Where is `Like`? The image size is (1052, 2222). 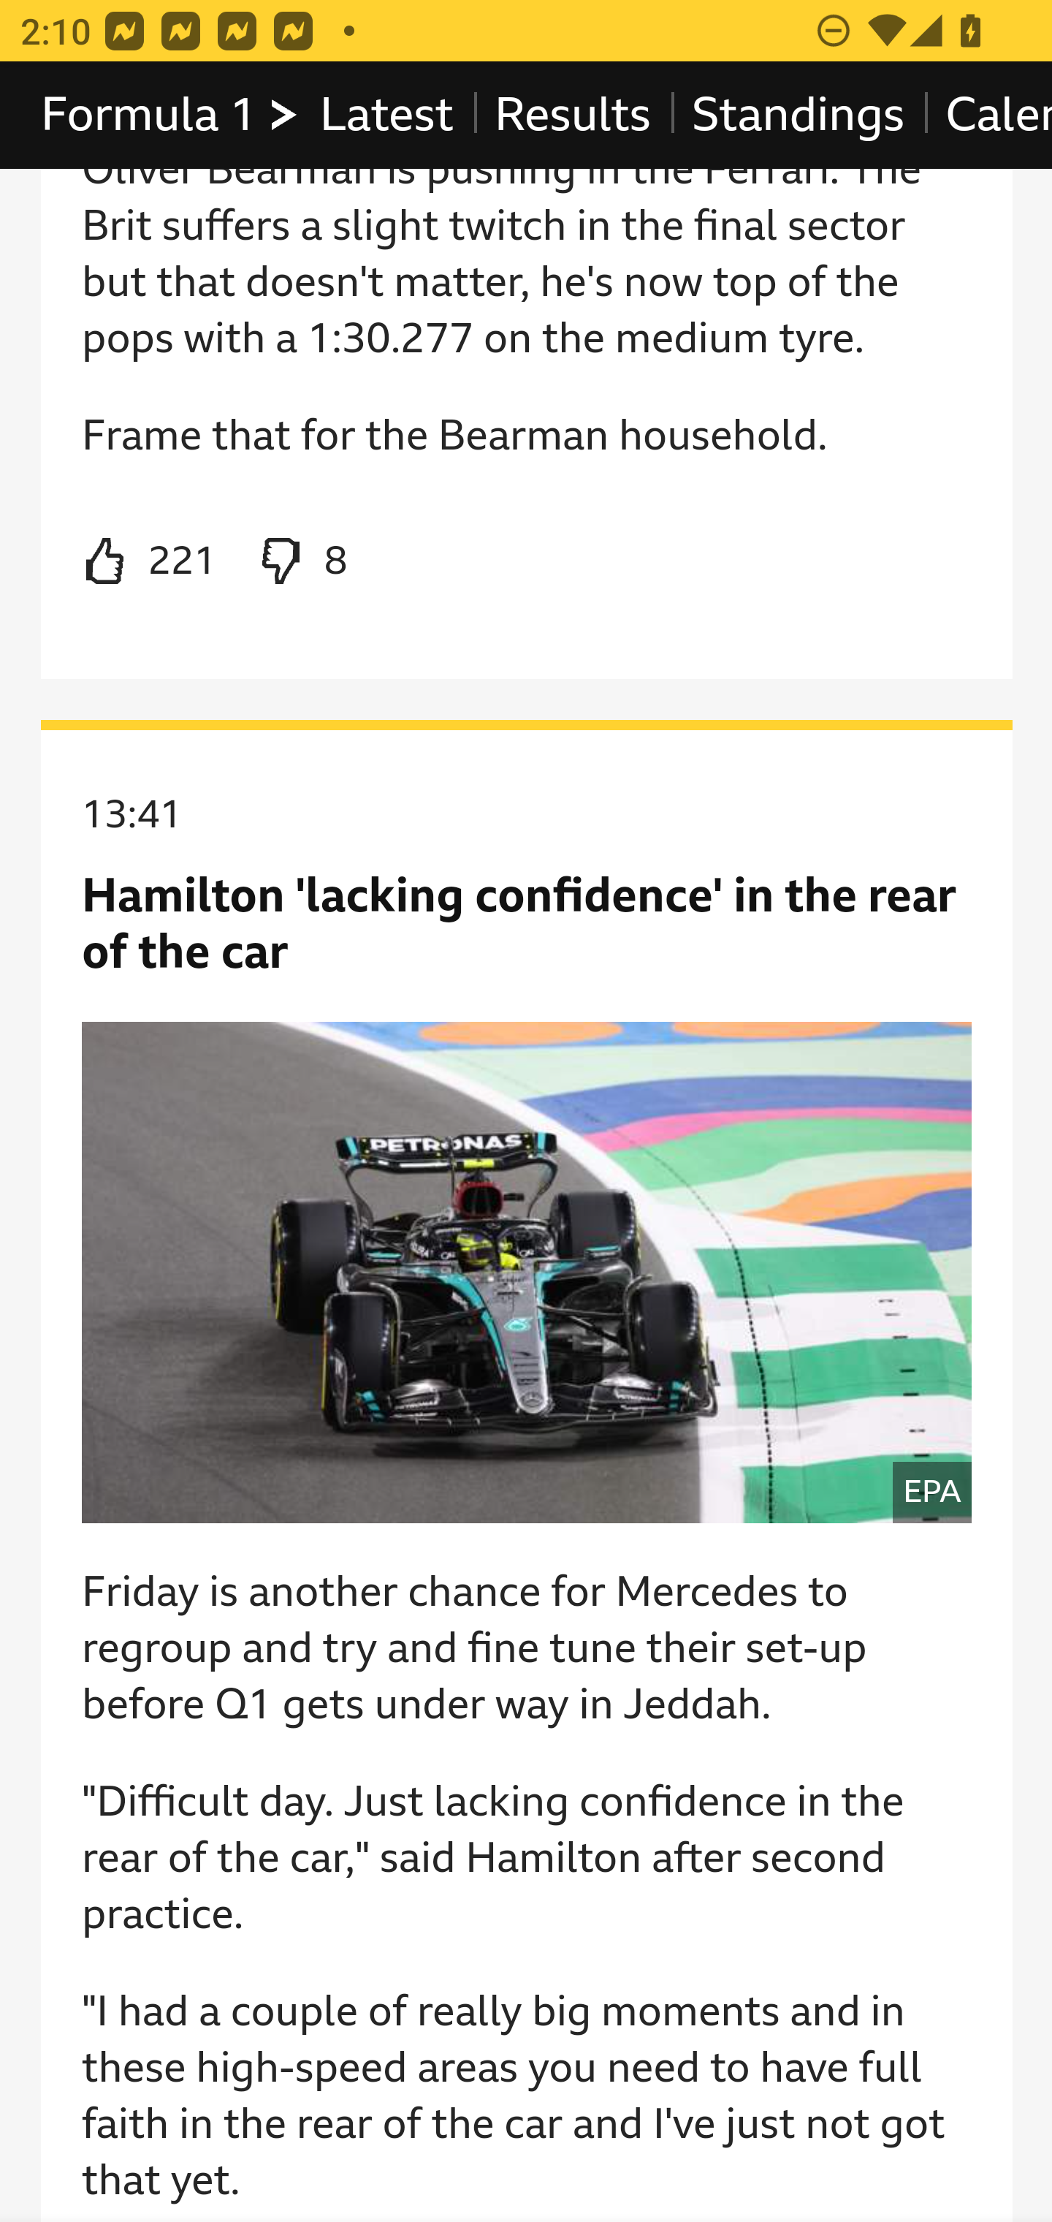
Like is located at coordinates (149, 562).